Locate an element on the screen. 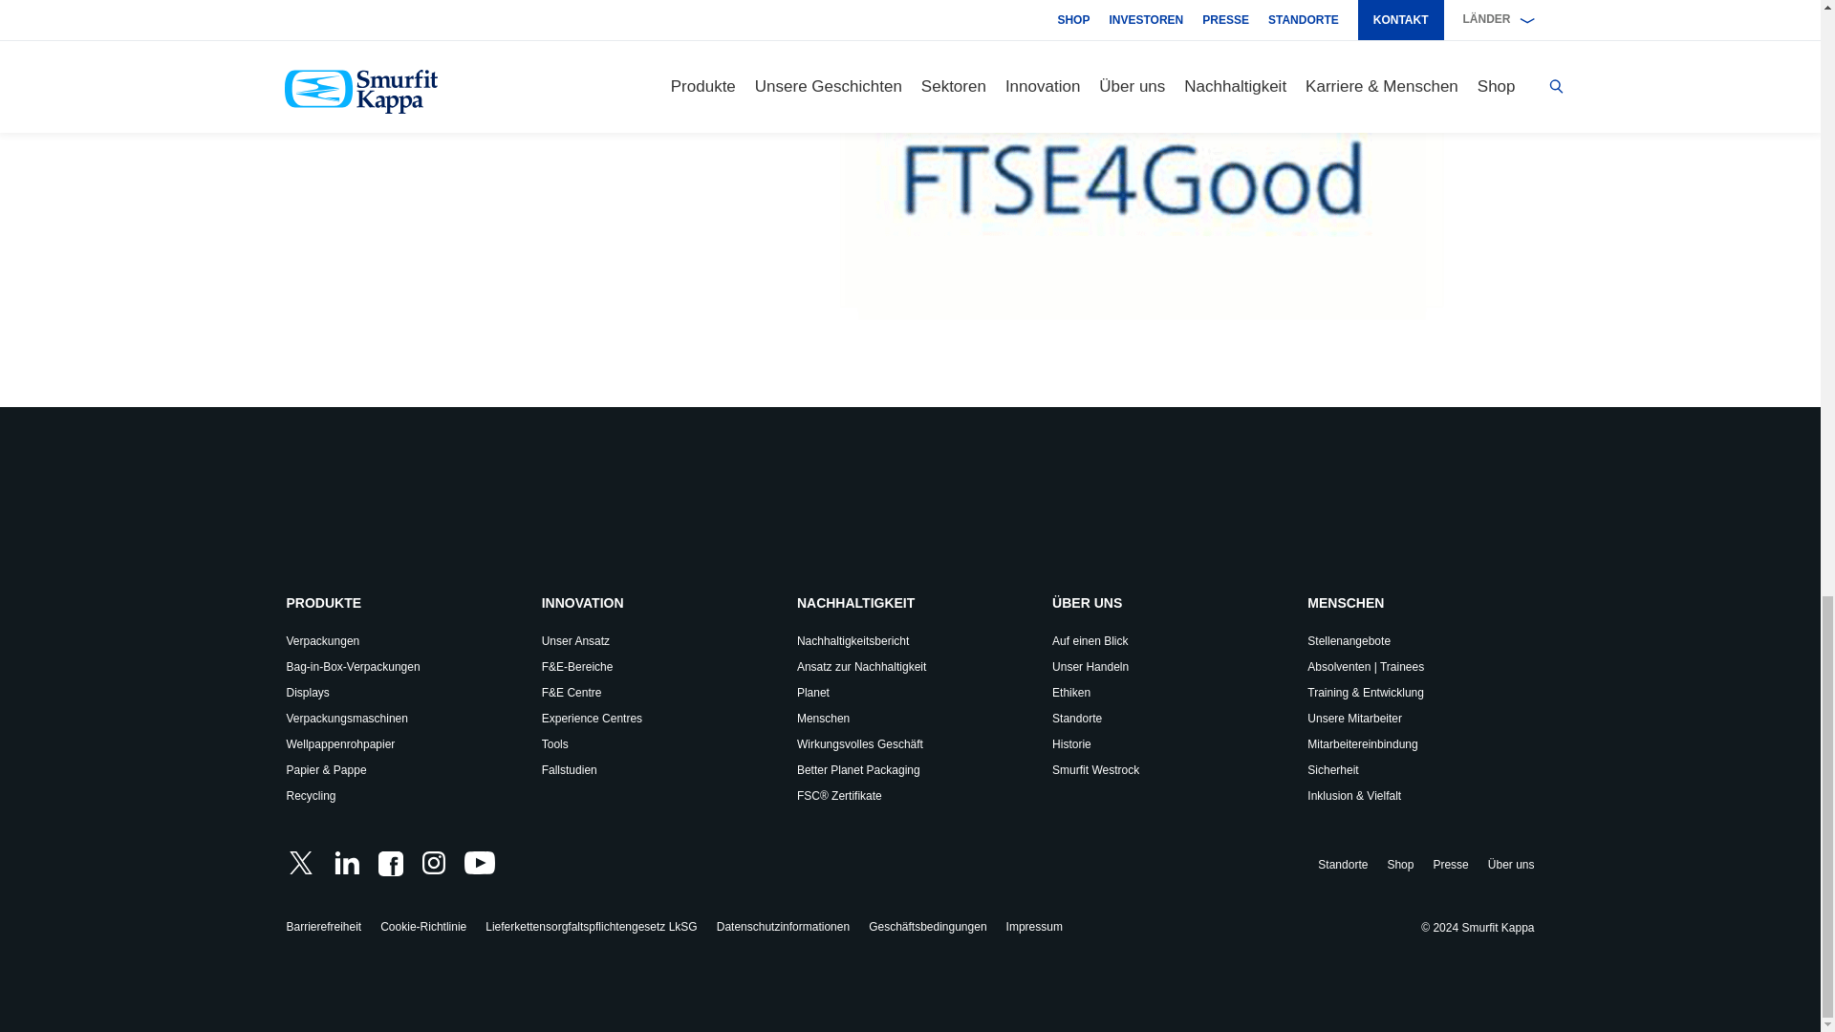  Instagram is located at coordinates (434, 862).